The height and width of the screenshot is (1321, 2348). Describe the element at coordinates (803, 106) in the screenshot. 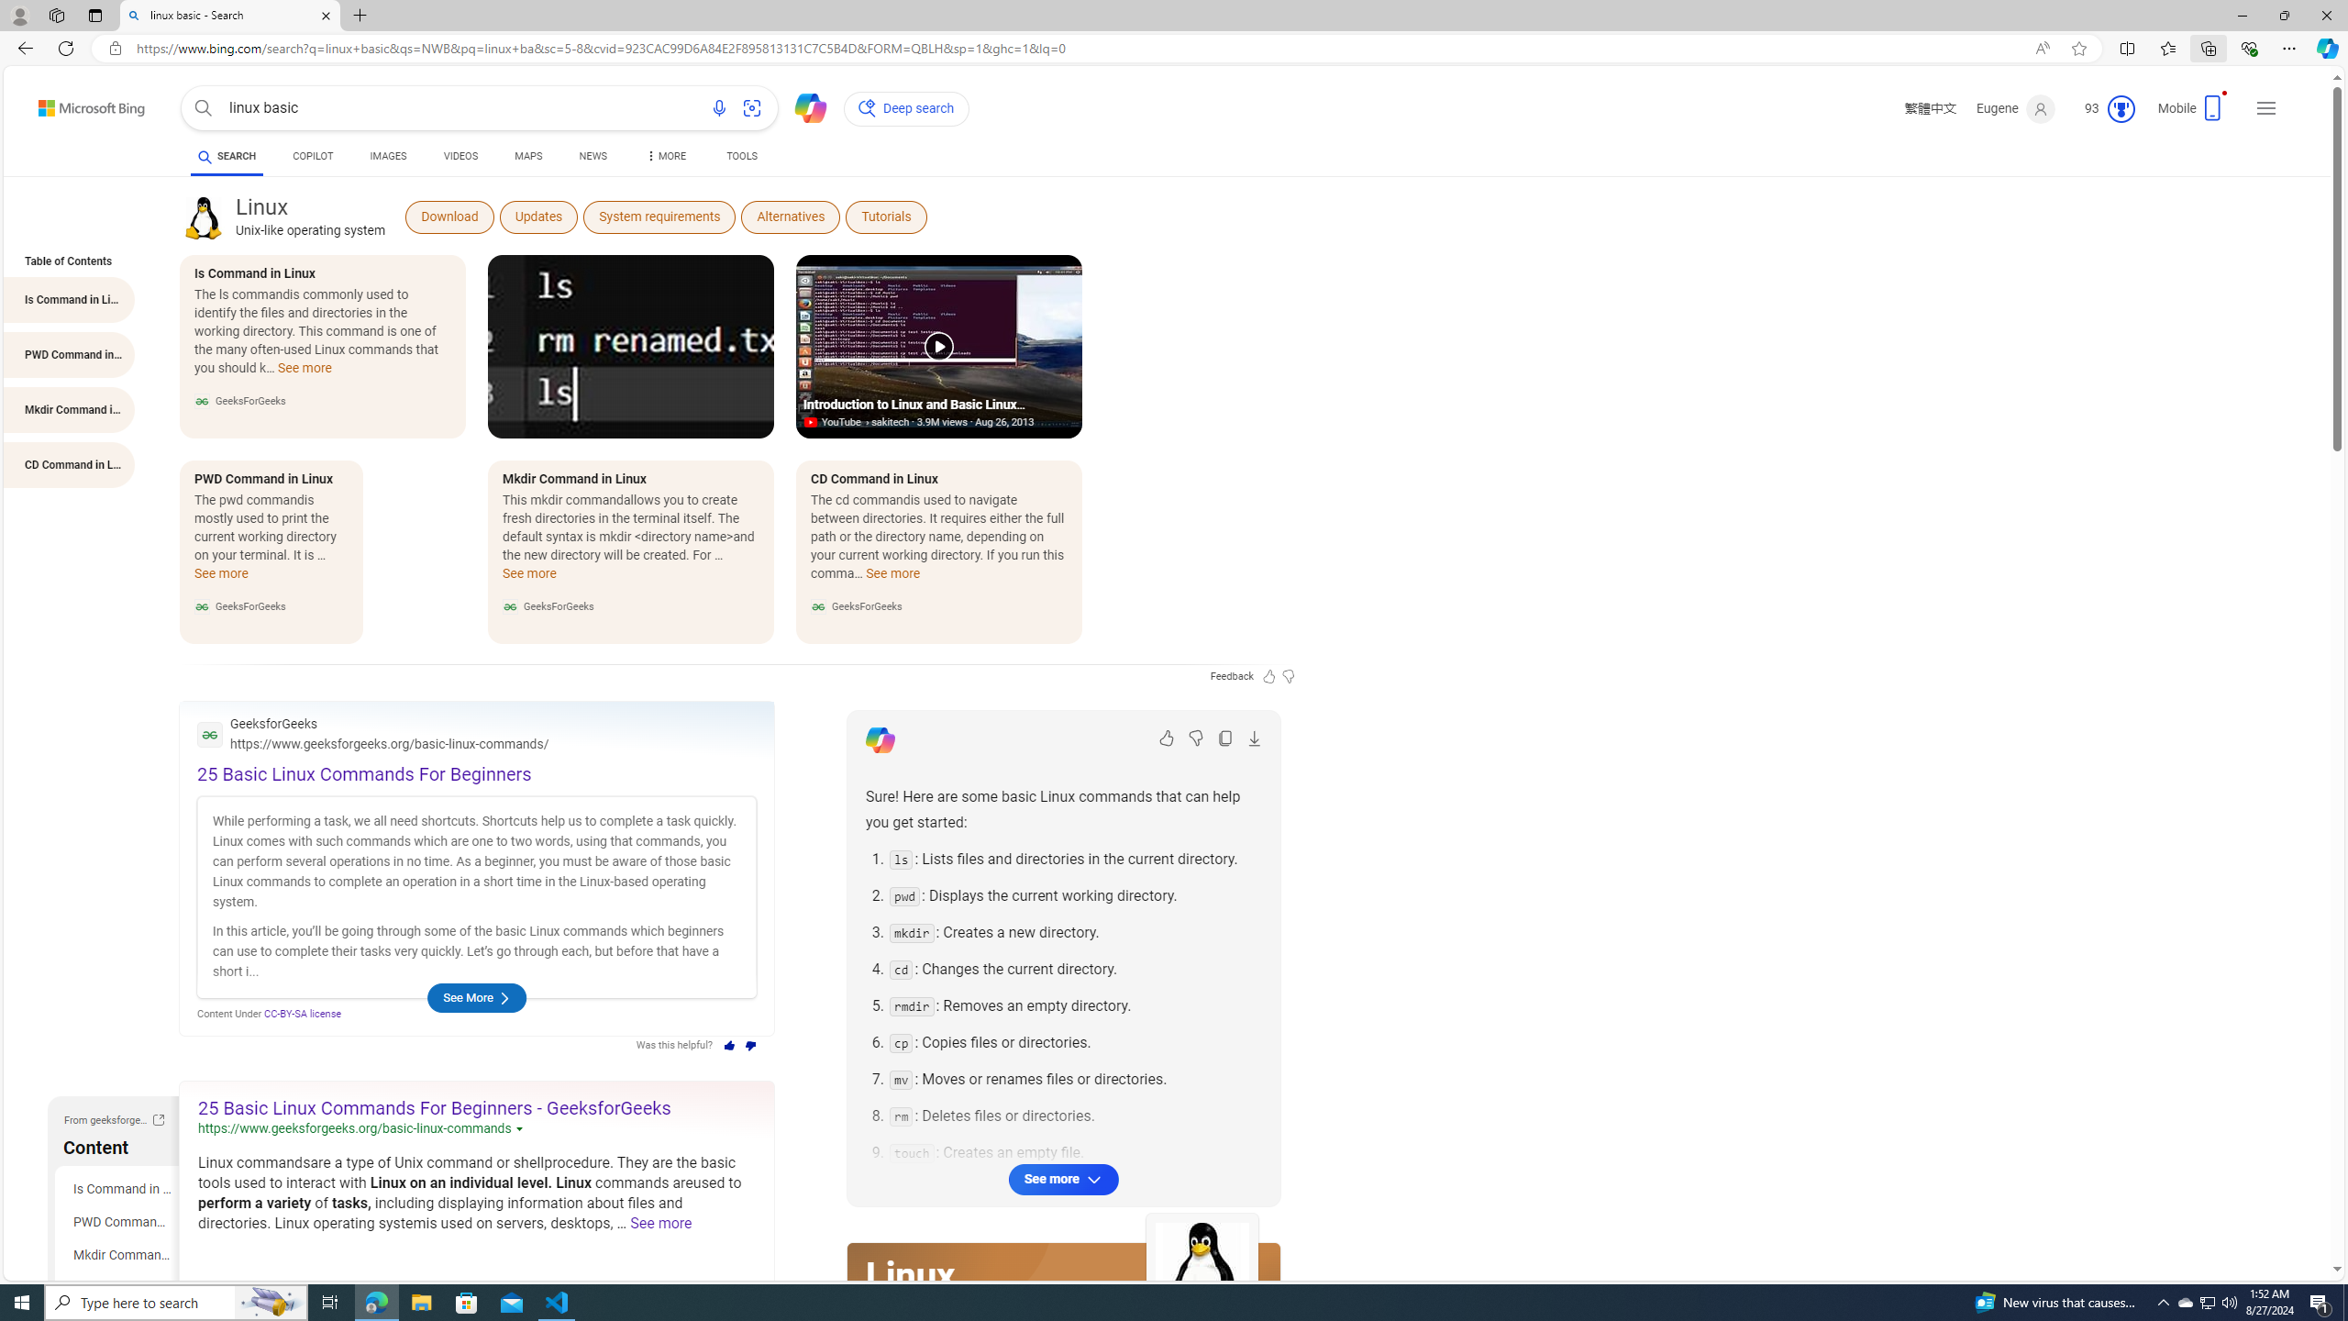

I see `Chat` at that location.